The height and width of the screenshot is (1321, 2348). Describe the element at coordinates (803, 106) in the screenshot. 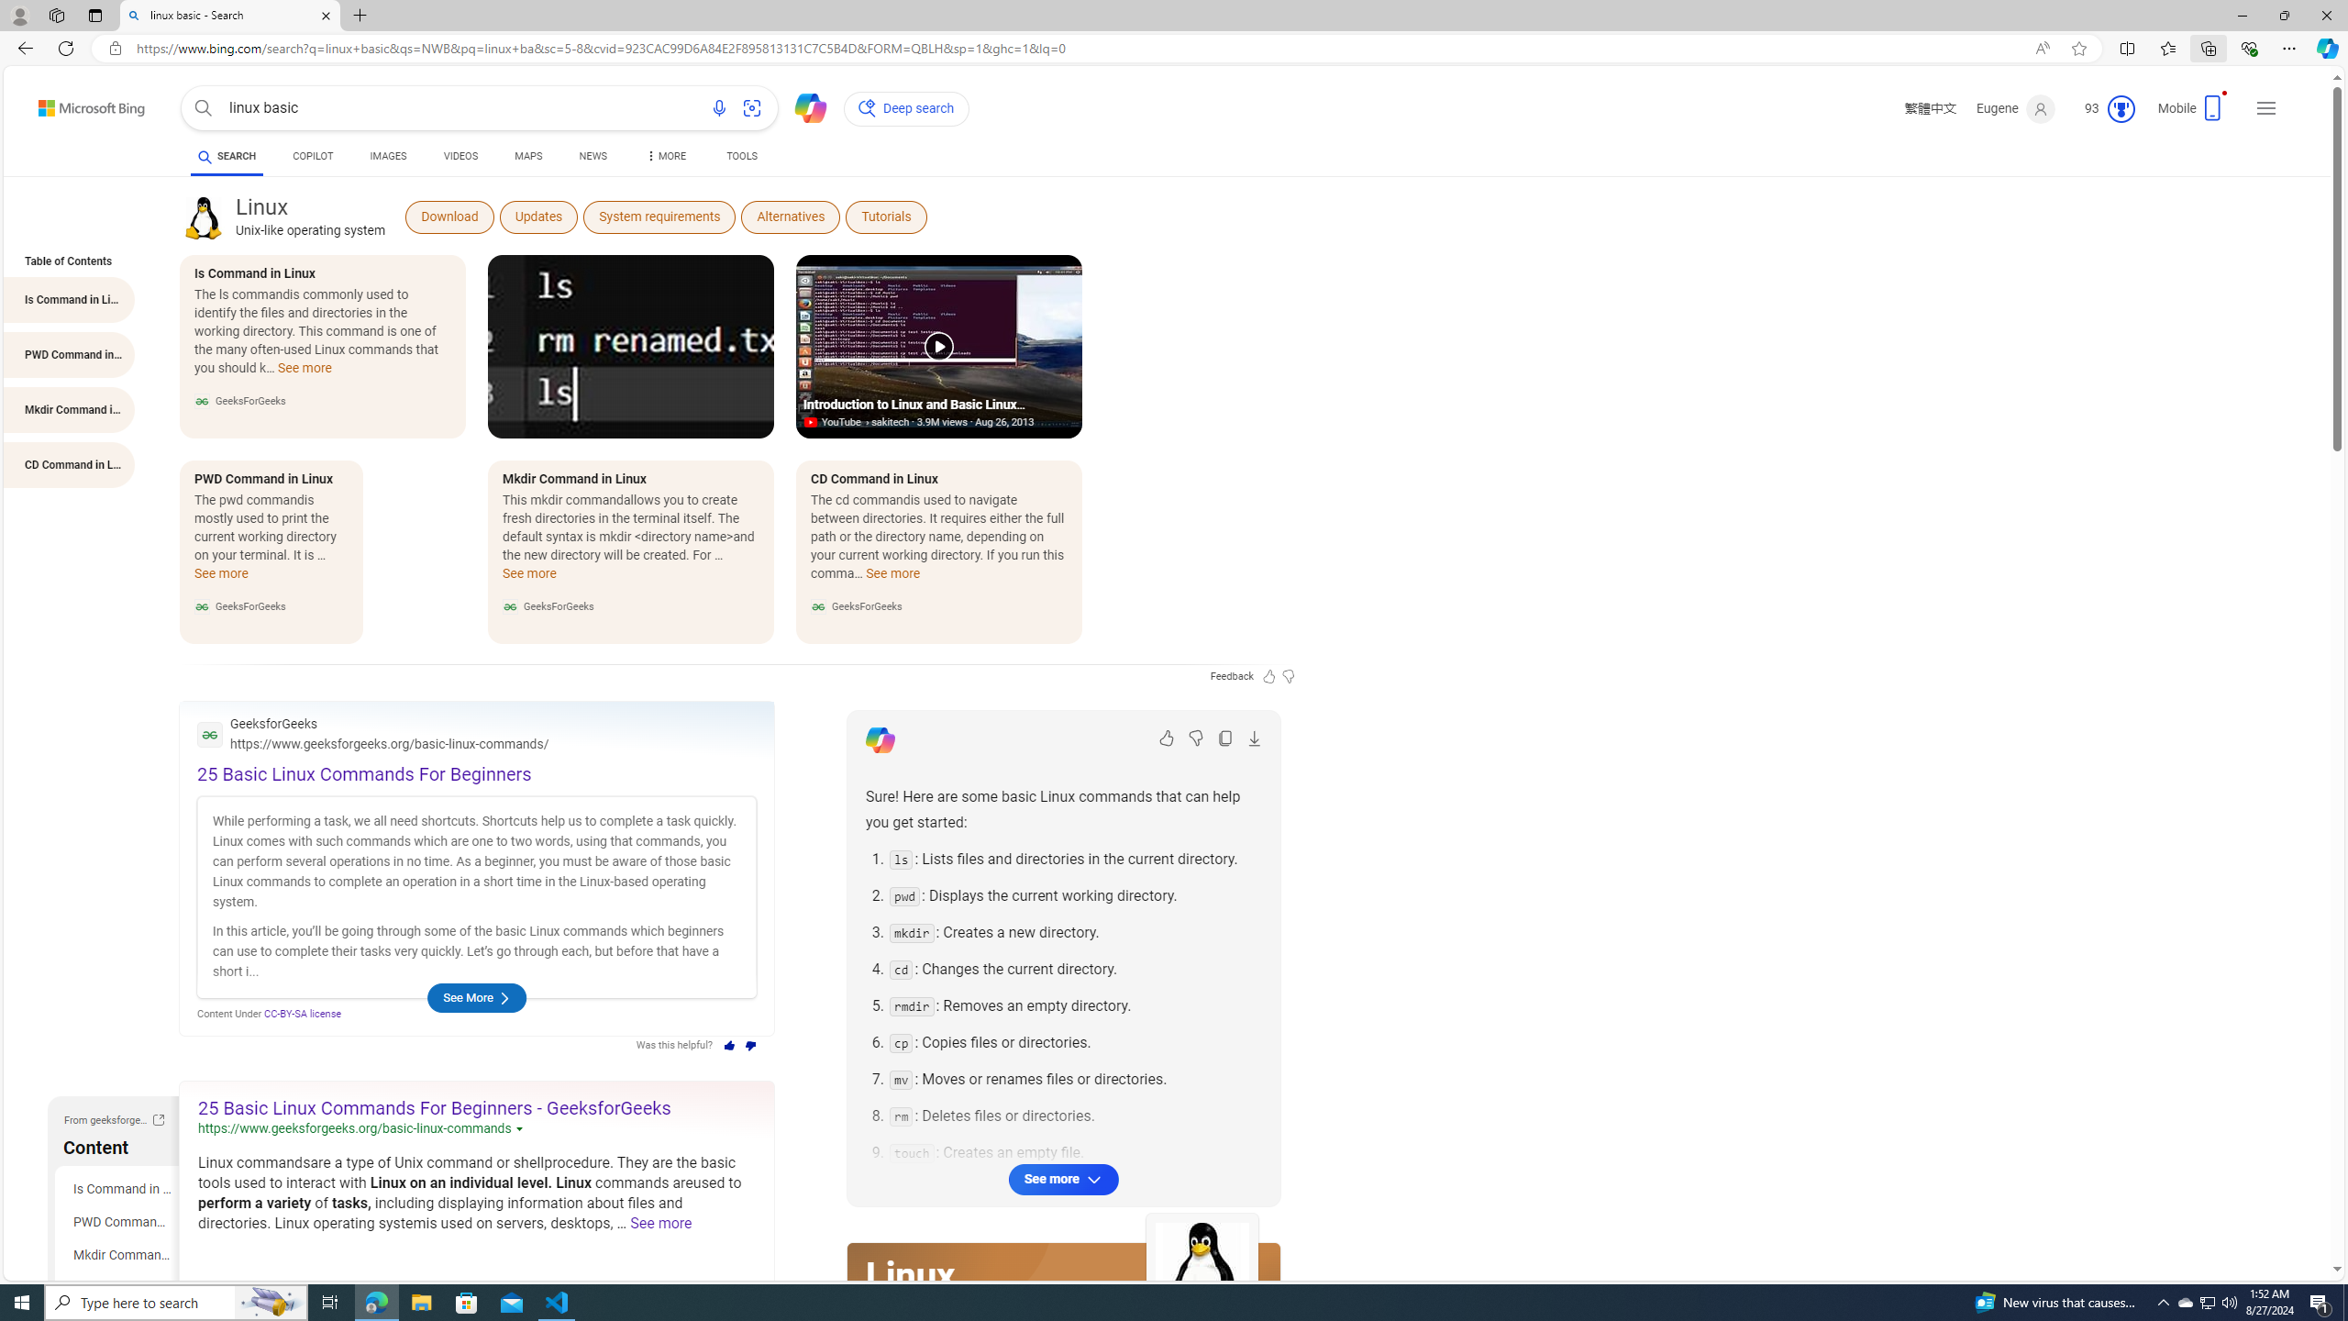

I see `Chat` at that location.